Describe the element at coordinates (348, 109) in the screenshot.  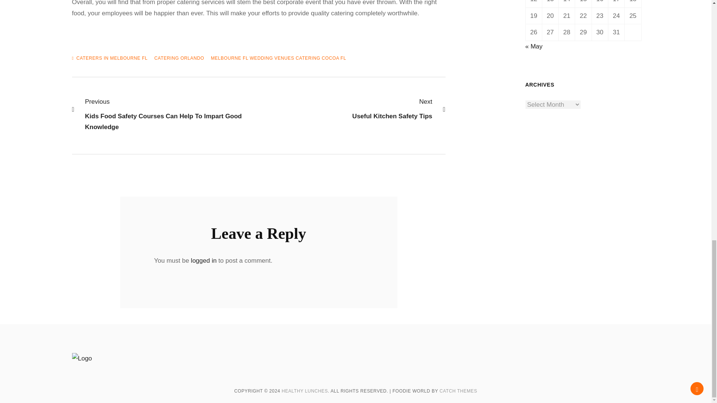
I see `CATERERS IN MELBOURNE FL` at that location.